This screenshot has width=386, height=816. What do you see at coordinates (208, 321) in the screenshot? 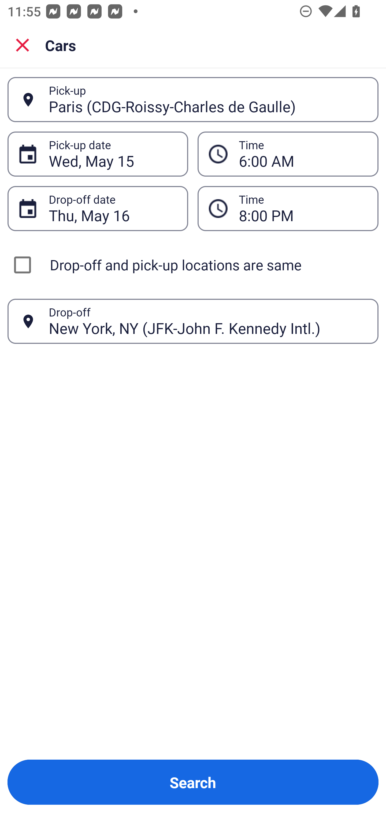
I see `New York, NY (JFK-John F. Kennedy Intl.)` at bounding box center [208, 321].